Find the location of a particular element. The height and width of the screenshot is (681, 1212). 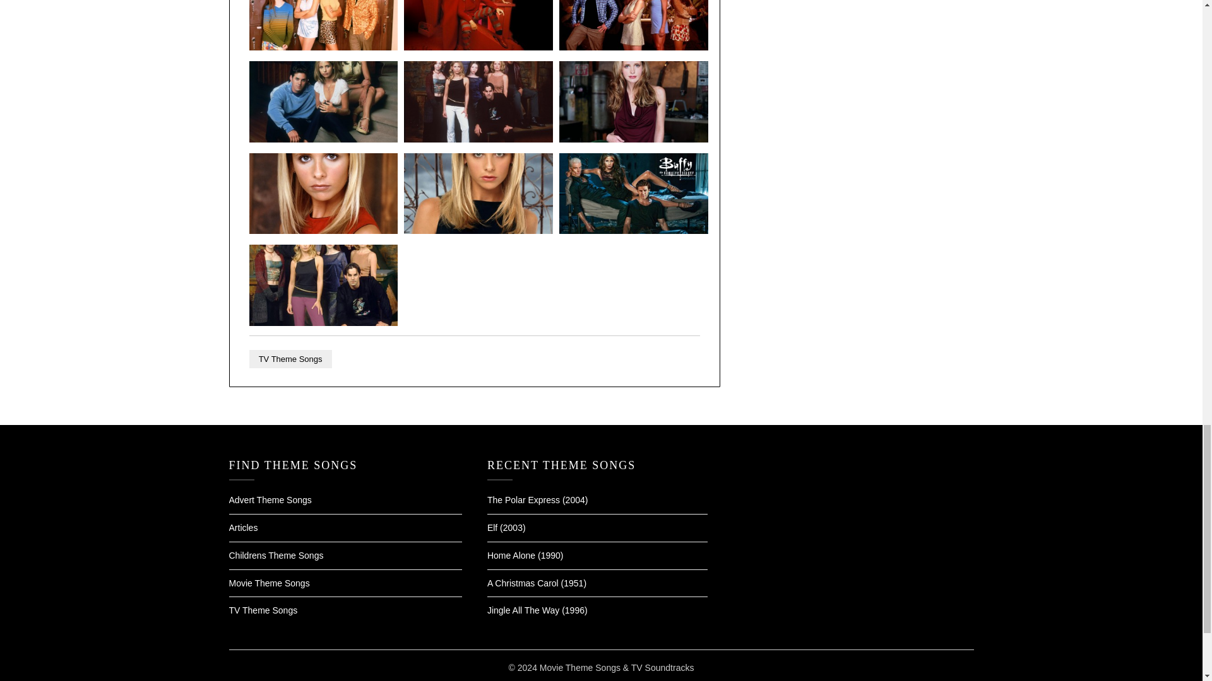

Buffy the Vampire Slayer is located at coordinates (633, 139).